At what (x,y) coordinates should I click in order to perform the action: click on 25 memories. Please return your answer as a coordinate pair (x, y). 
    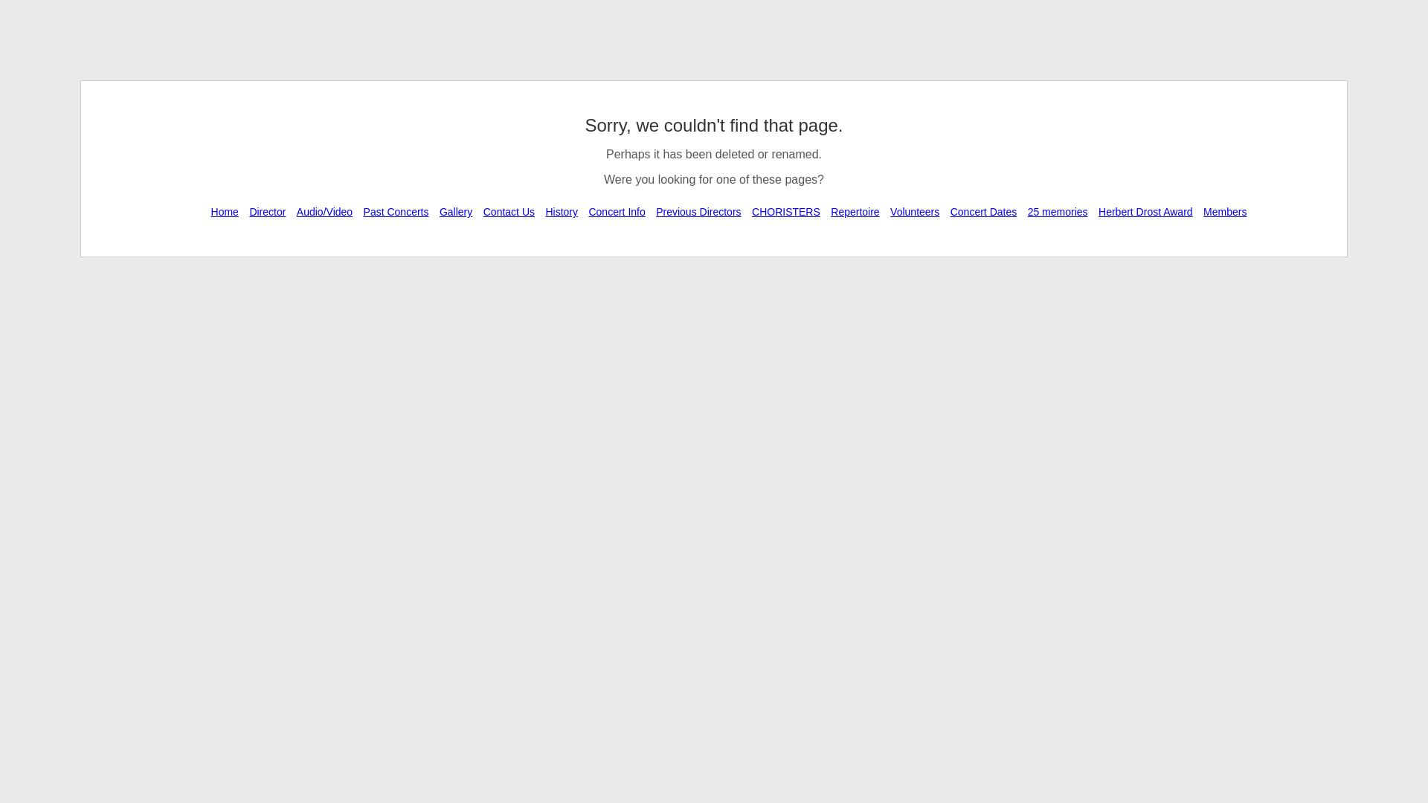
    Looking at the image, I should click on (1058, 212).